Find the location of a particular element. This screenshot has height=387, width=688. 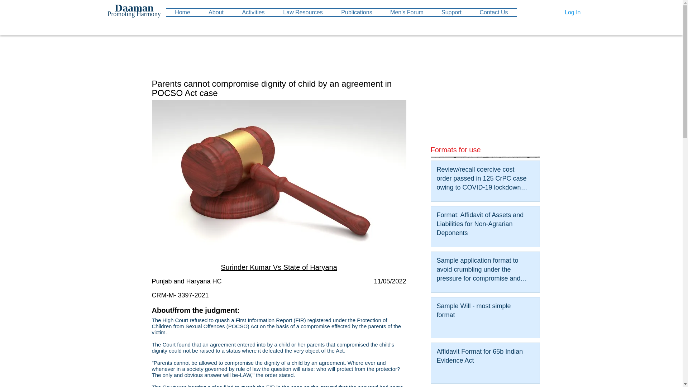

Affidavit Format for 65b Indian Evidence Act is located at coordinates (482, 358).